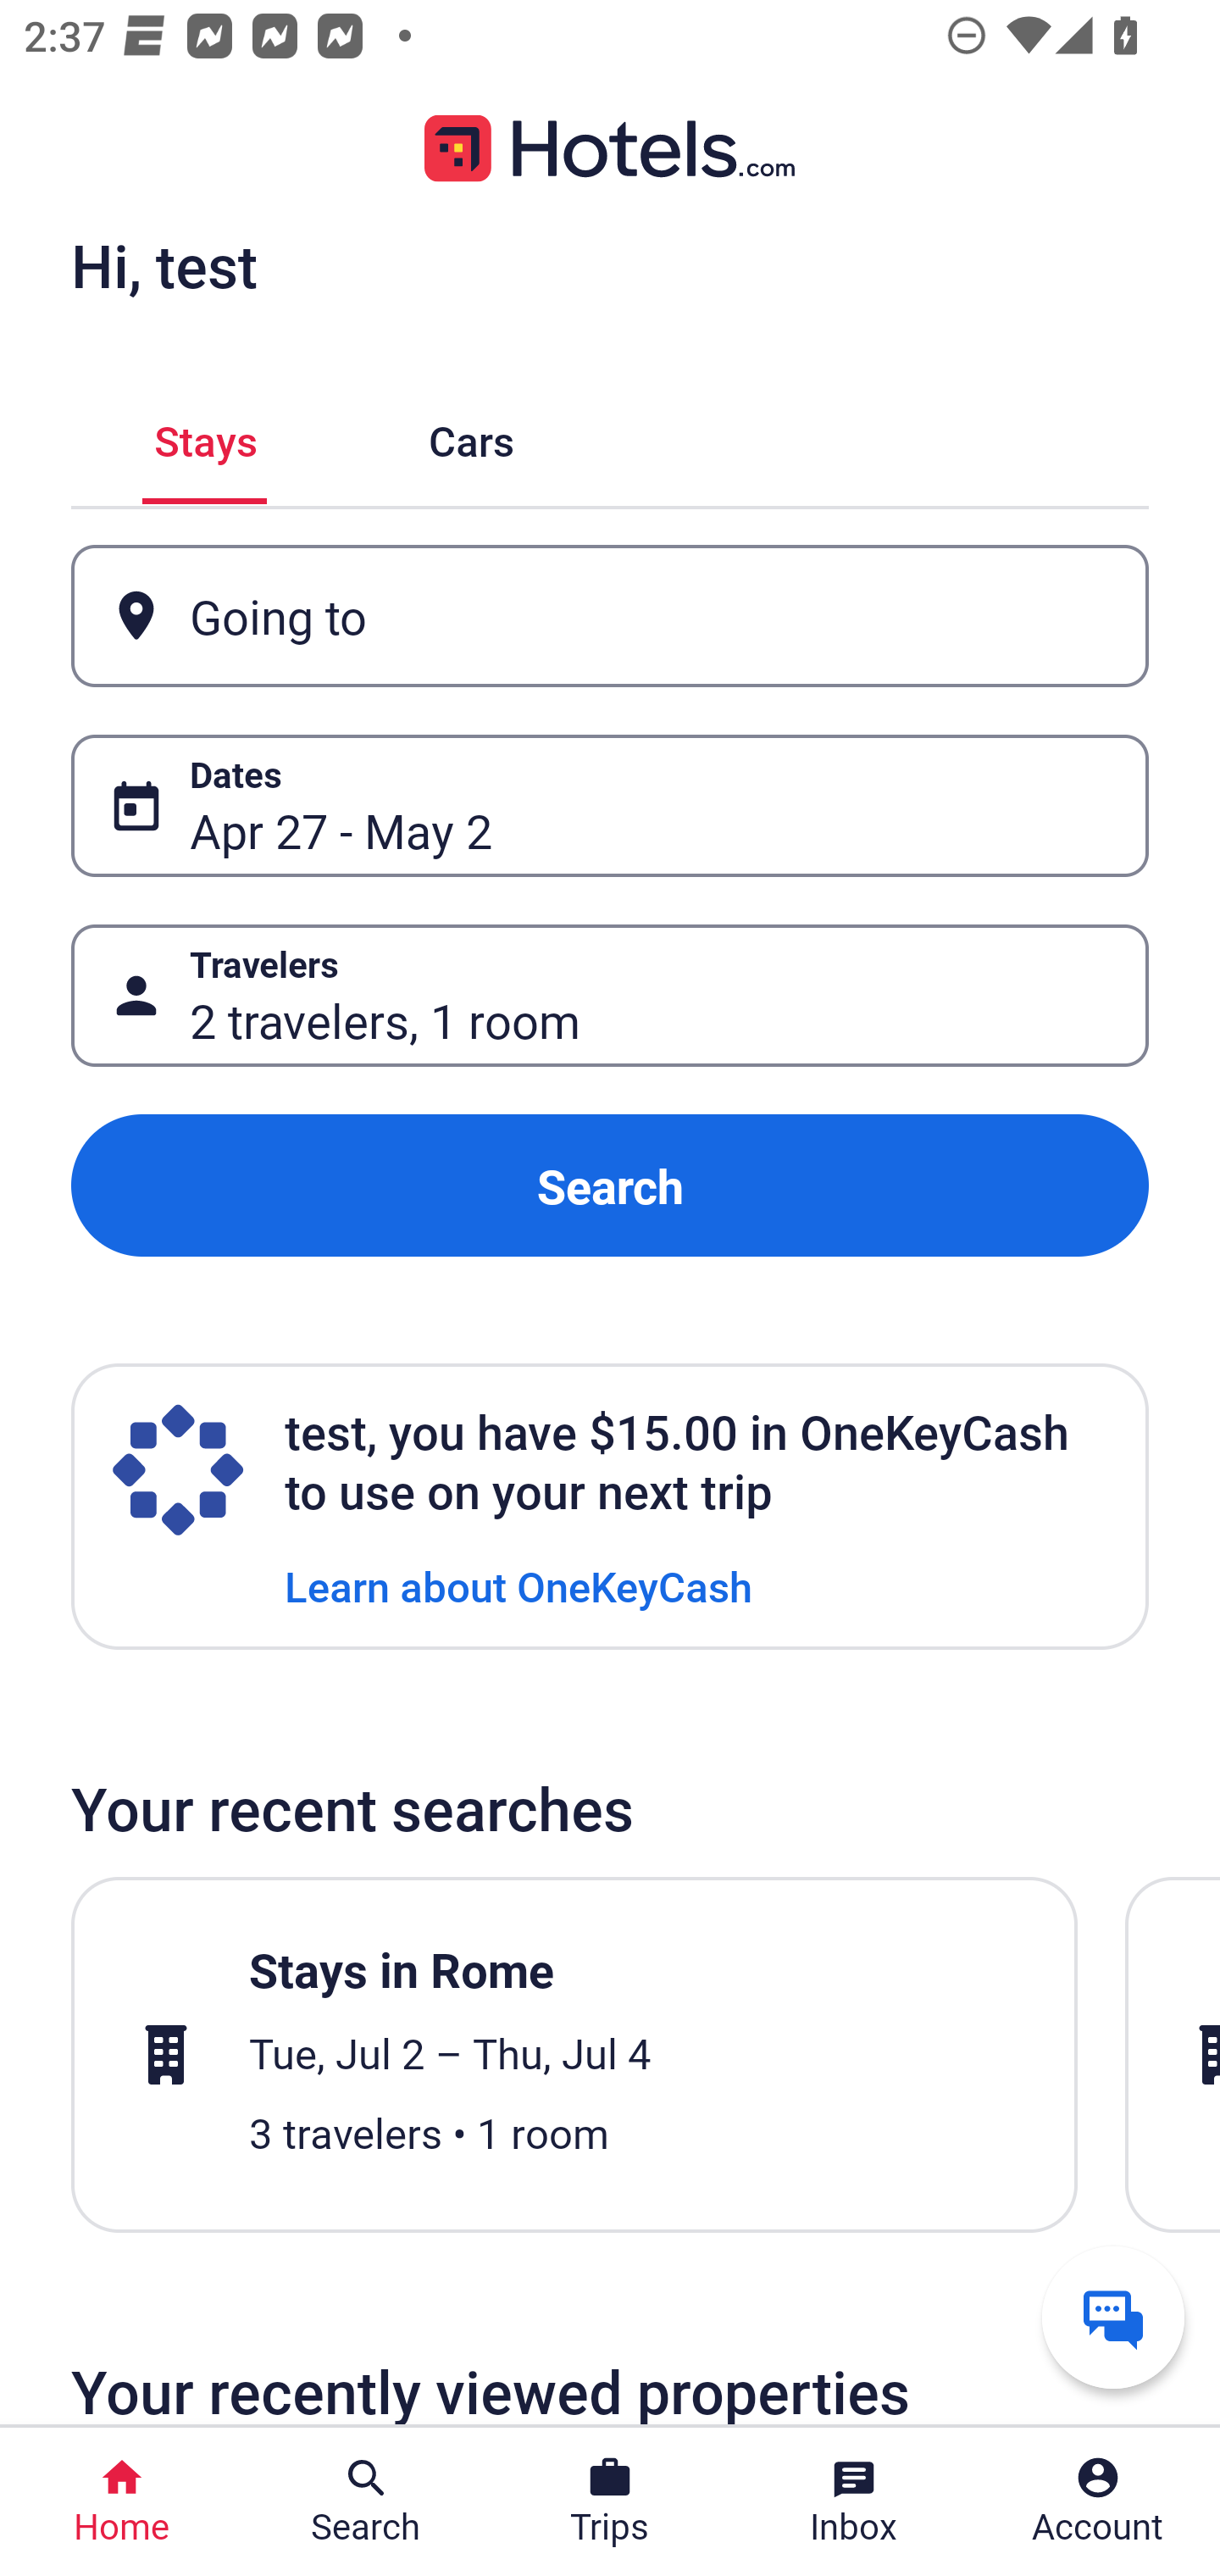  What do you see at coordinates (610, 617) in the screenshot?
I see `Going to Button` at bounding box center [610, 617].